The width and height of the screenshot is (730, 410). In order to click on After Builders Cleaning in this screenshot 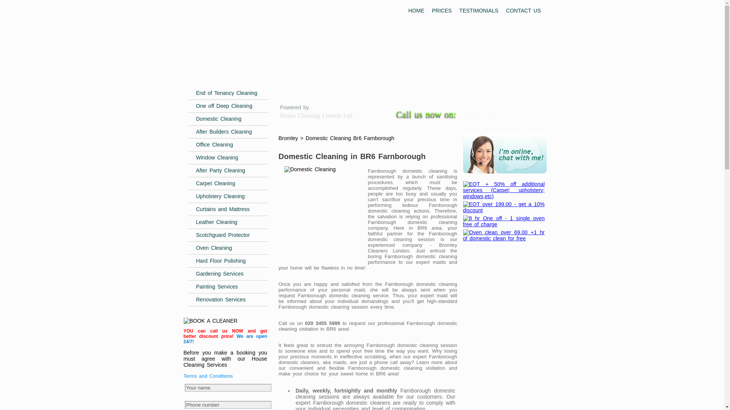, I will do `click(228, 132)`.